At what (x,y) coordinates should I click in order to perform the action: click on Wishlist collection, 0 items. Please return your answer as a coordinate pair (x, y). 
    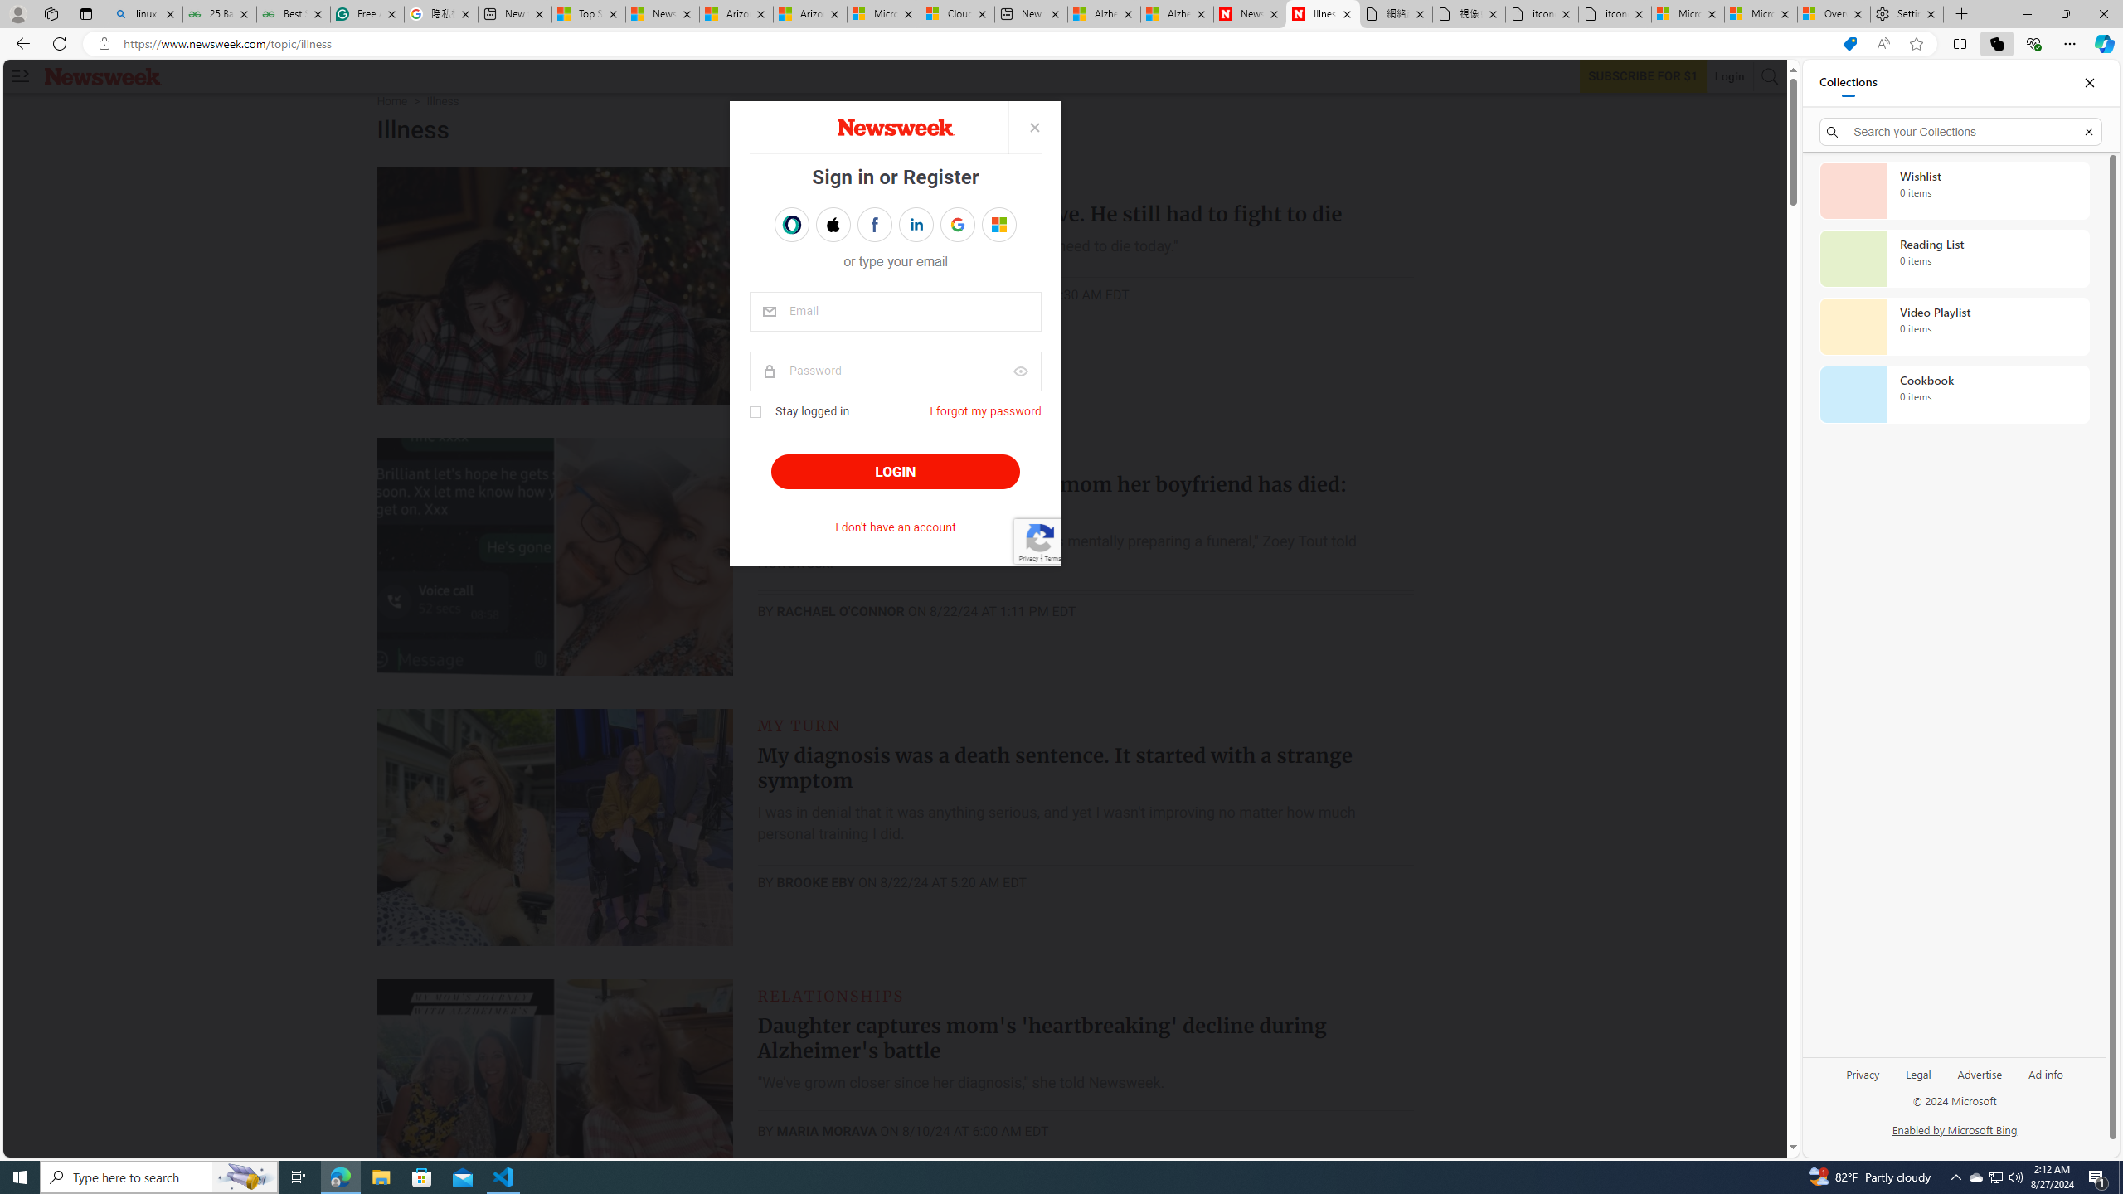
    Looking at the image, I should click on (1954, 190).